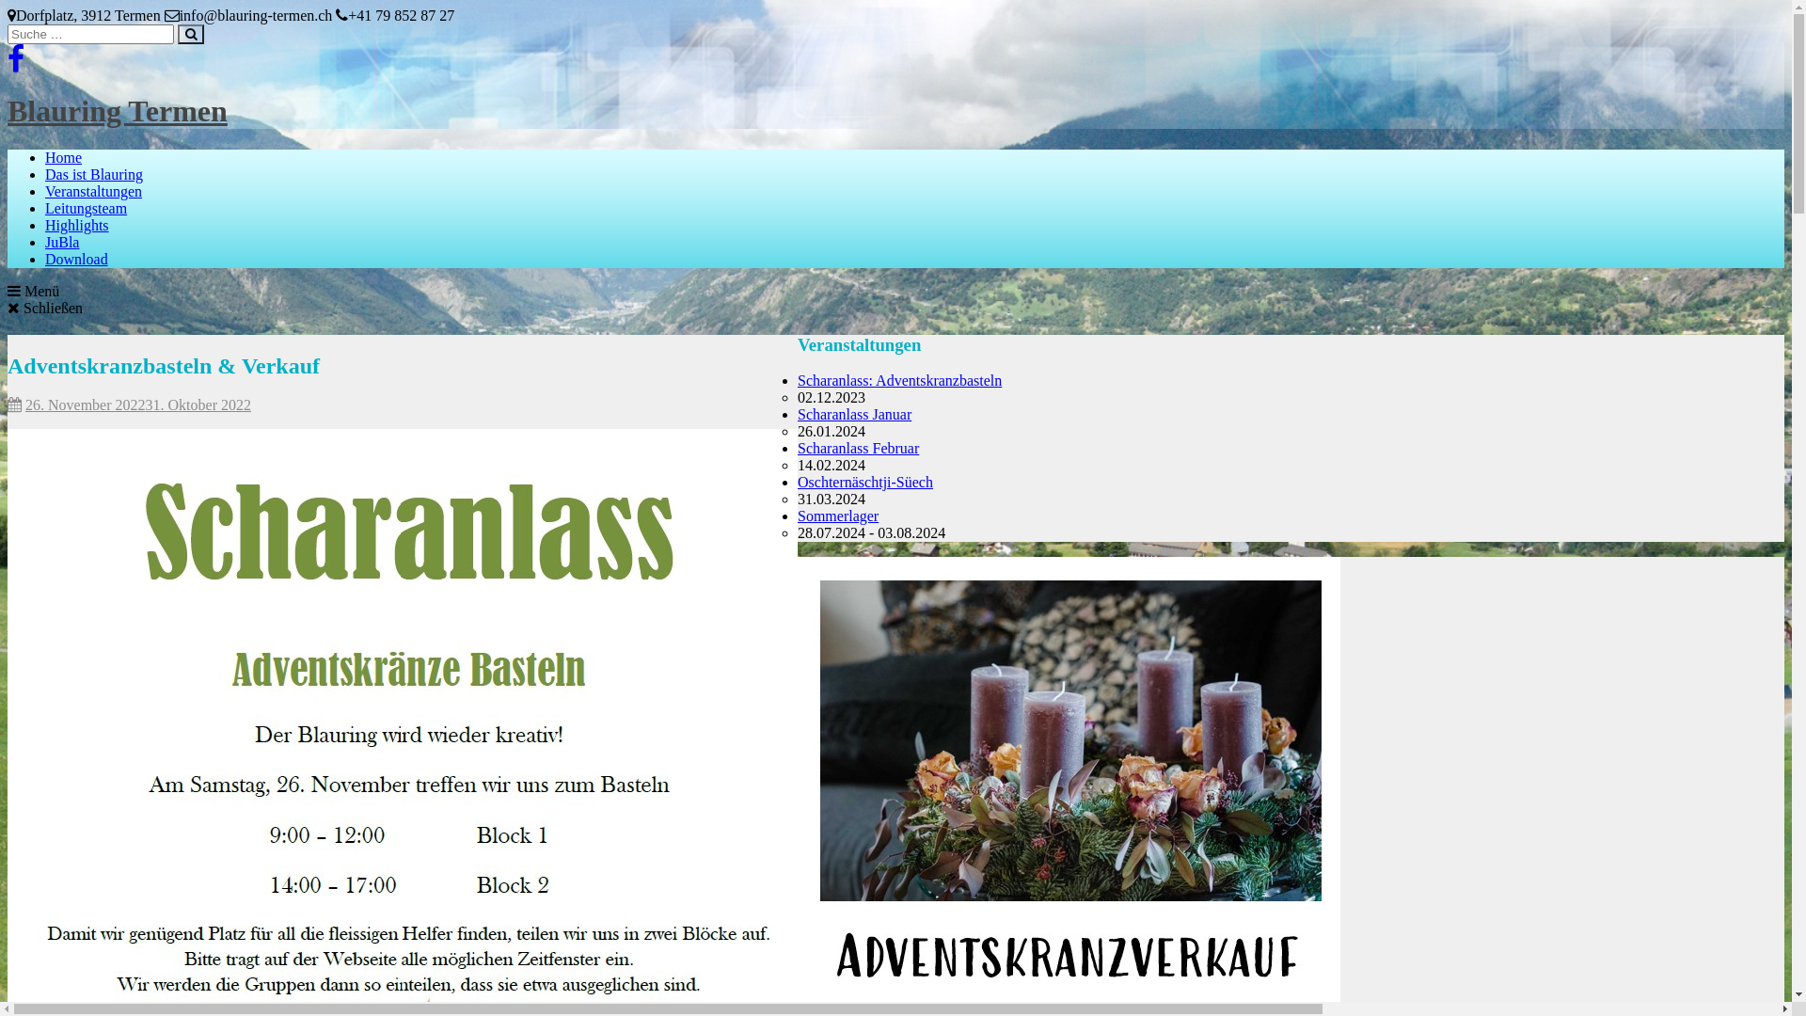  Describe the element at coordinates (838, 516) in the screenshot. I see `Sommerlager` at that location.